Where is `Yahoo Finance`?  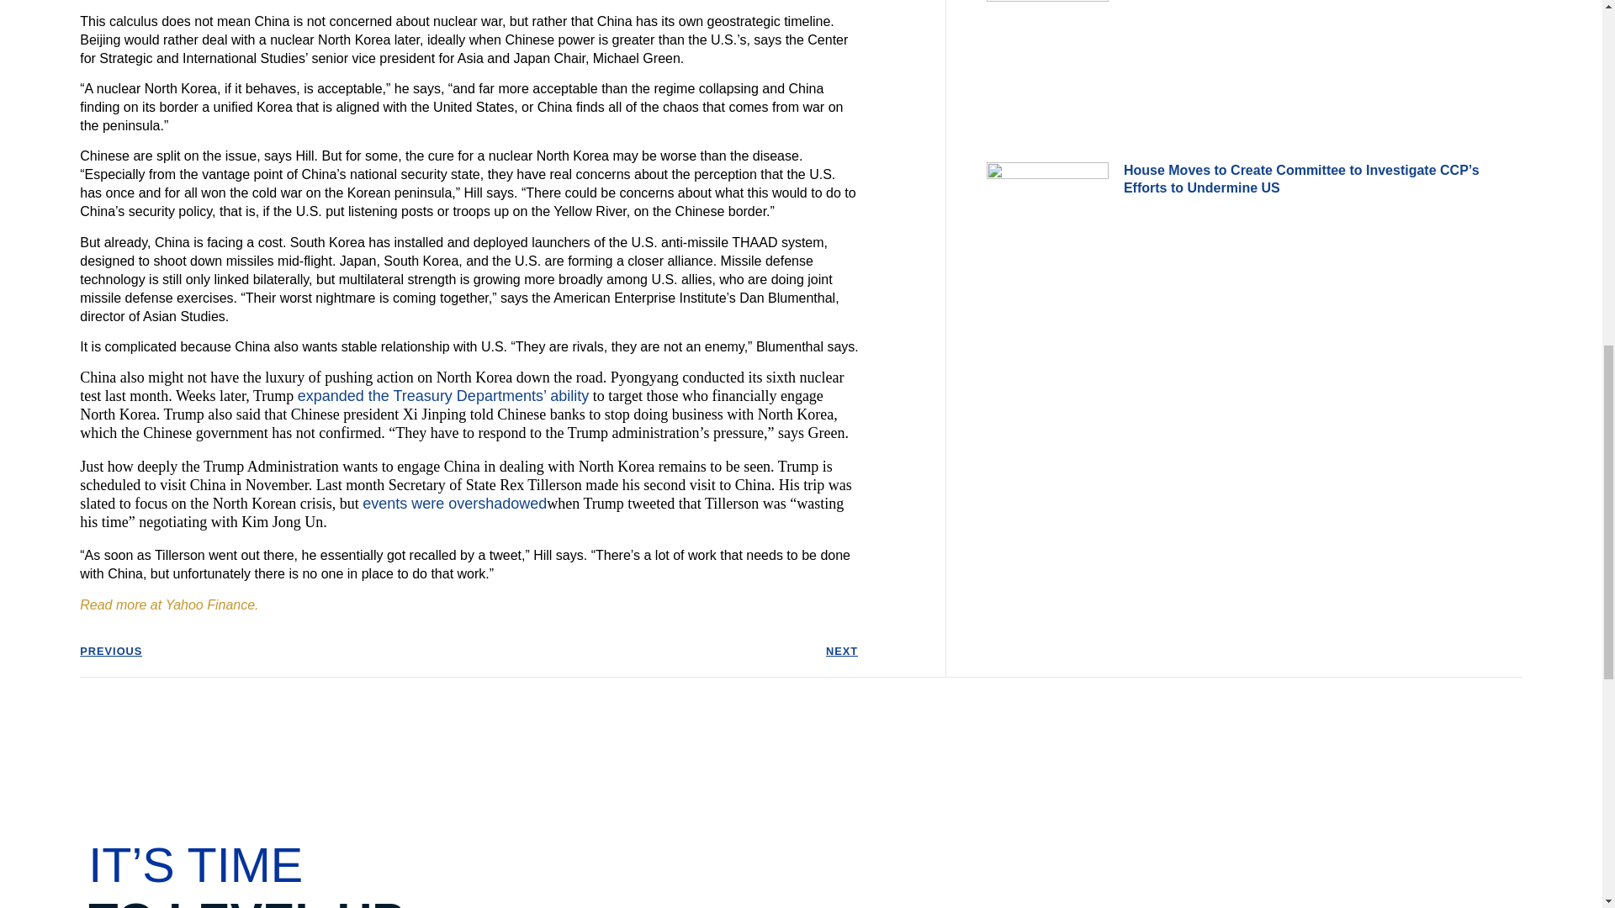
Yahoo Finance is located at coordinates (210, 604).